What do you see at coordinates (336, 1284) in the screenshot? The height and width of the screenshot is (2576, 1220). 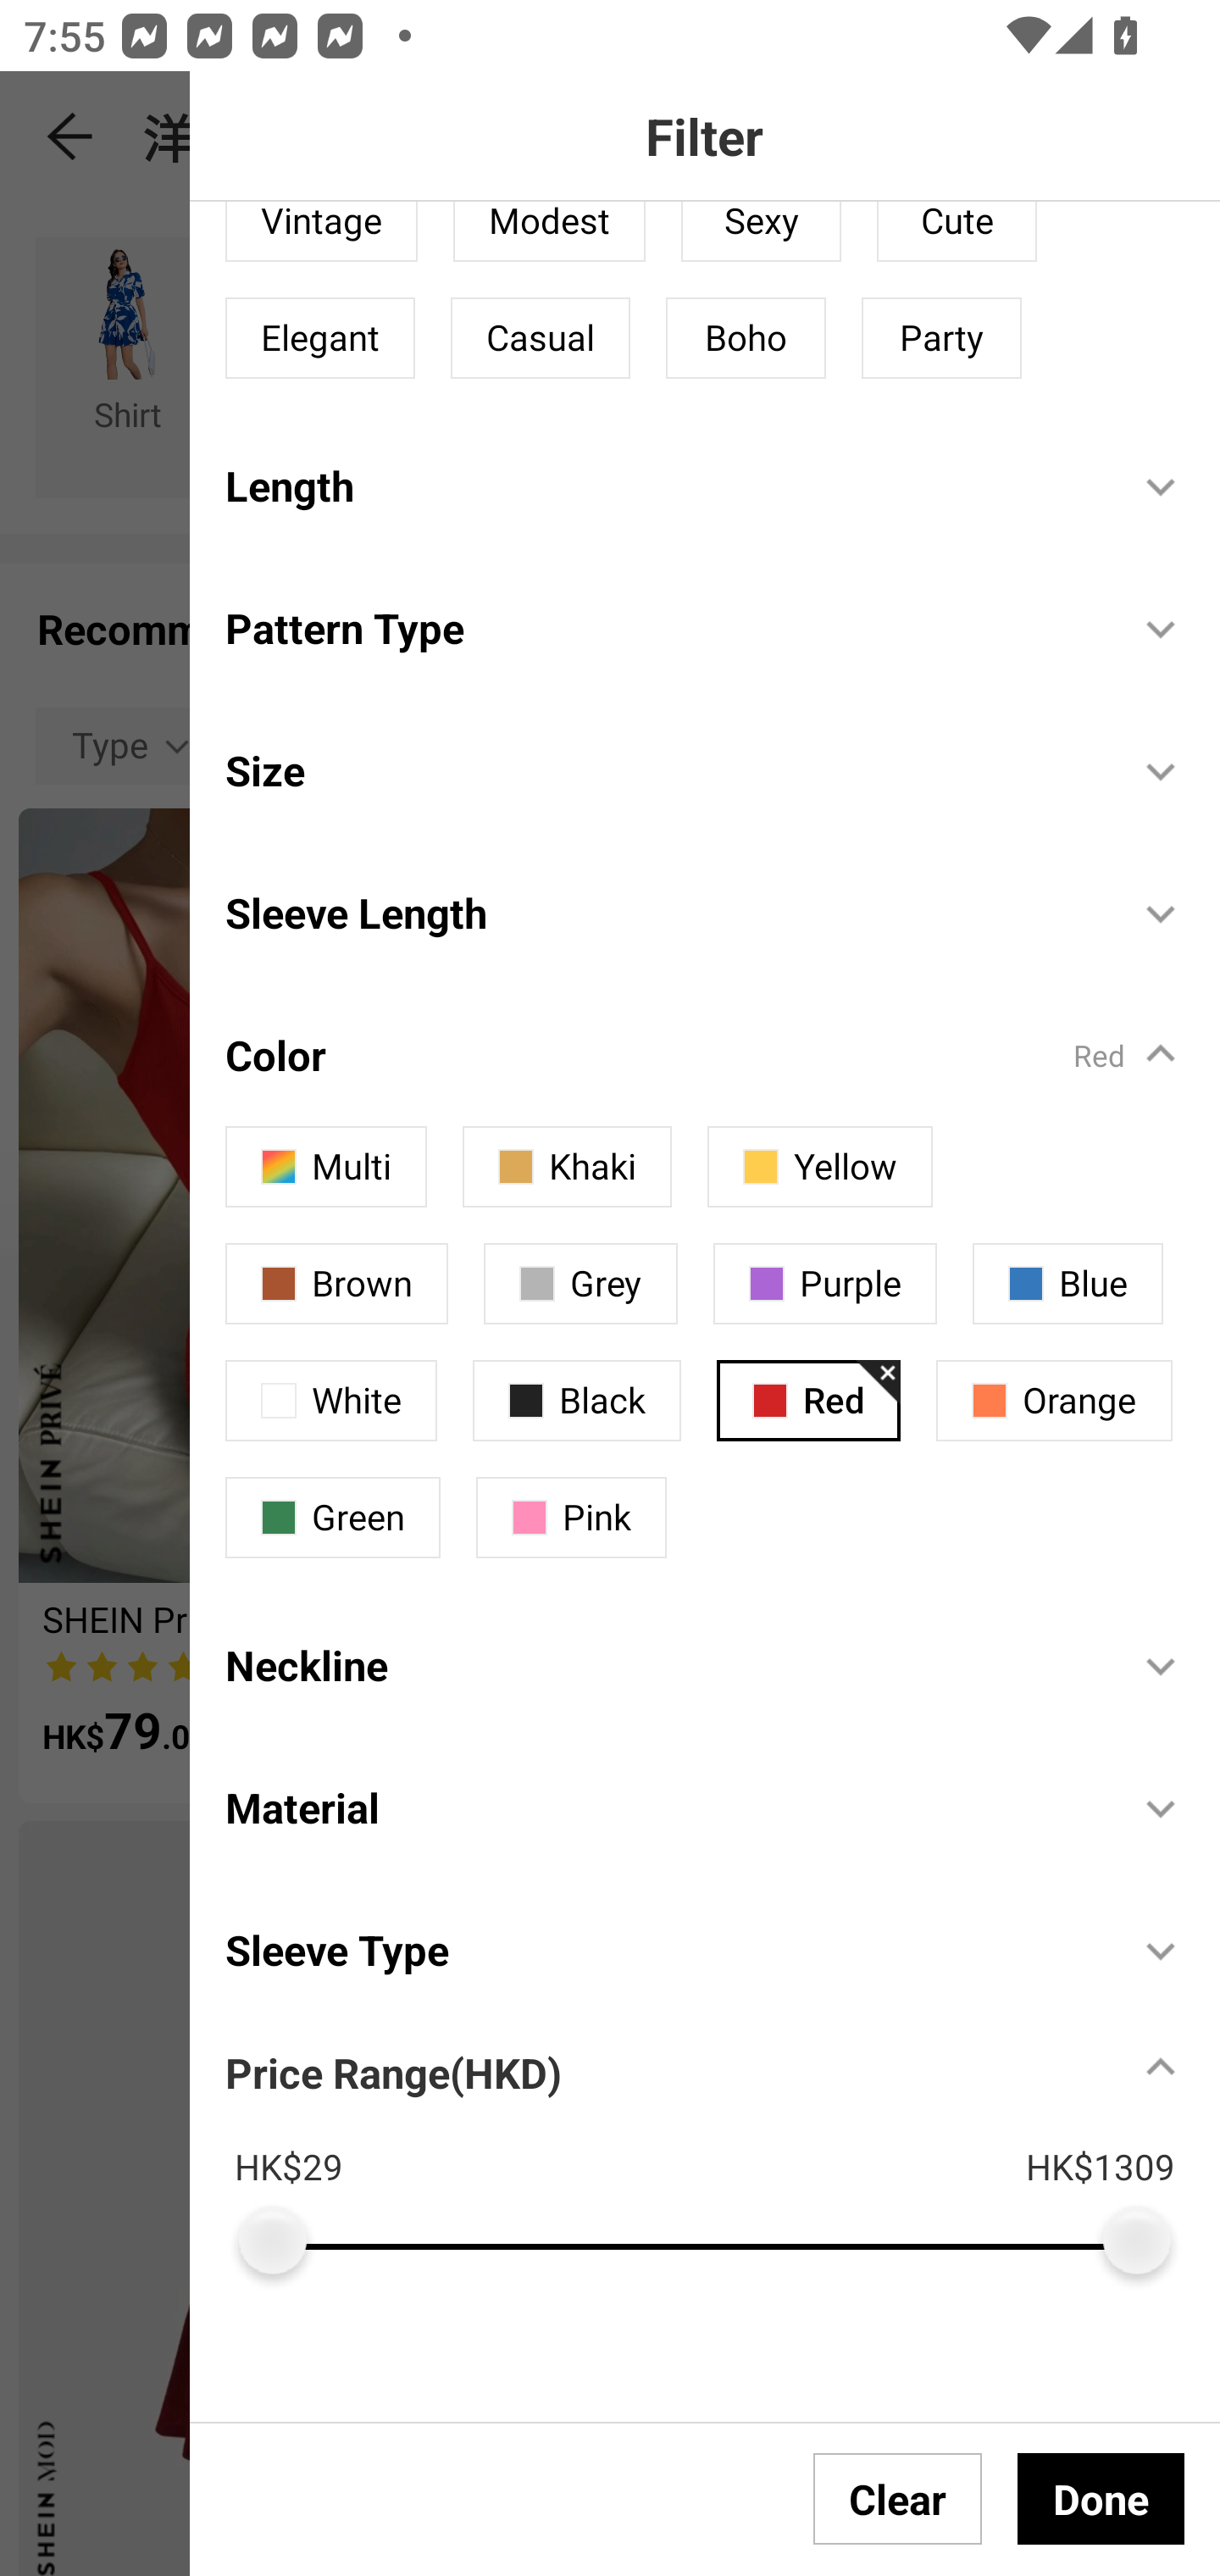 I see `Brown` at bounding box center [336, 1284].